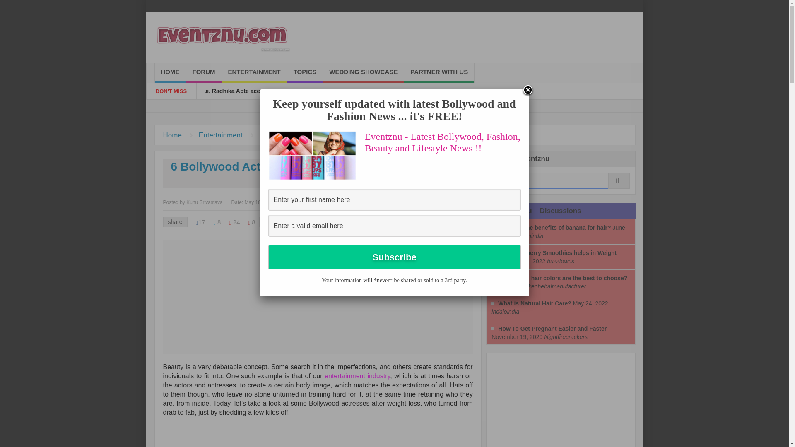 The height and width of the screenshot is (447, 795). Describe the element at coordinates (363, 73) in the screenshot. I see `WEDDING SHOWCASE` at that location.